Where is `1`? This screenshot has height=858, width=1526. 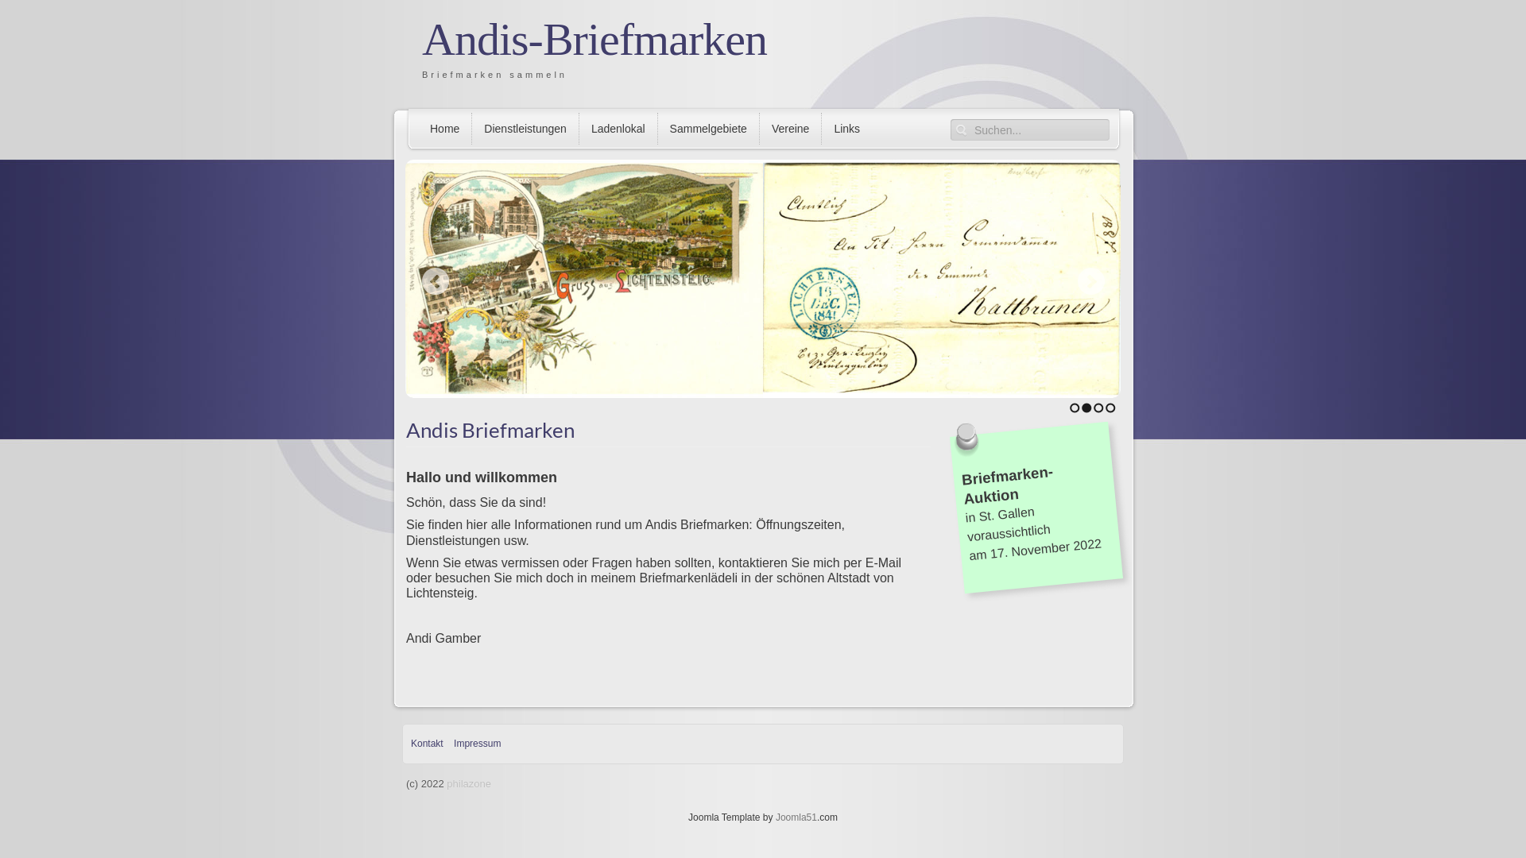 1 is located at coordinates (1075, 408).